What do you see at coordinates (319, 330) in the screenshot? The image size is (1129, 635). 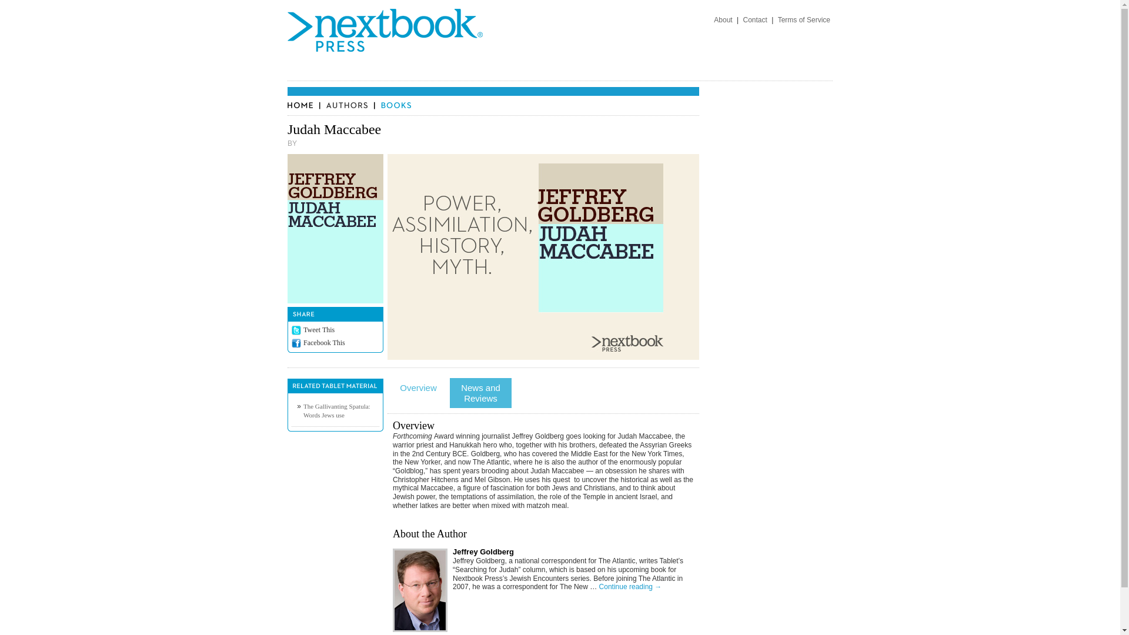 I see `Tweet This` at bounding box center [319, 330].